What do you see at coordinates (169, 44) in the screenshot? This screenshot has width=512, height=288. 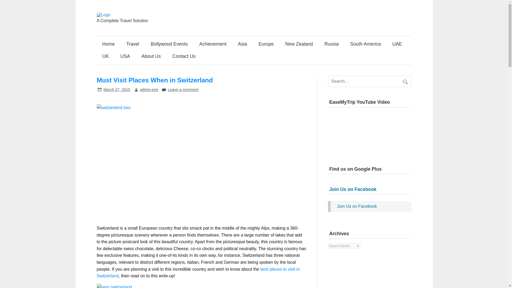 I see `Bollywood Events` at bounding box center [169, 44].